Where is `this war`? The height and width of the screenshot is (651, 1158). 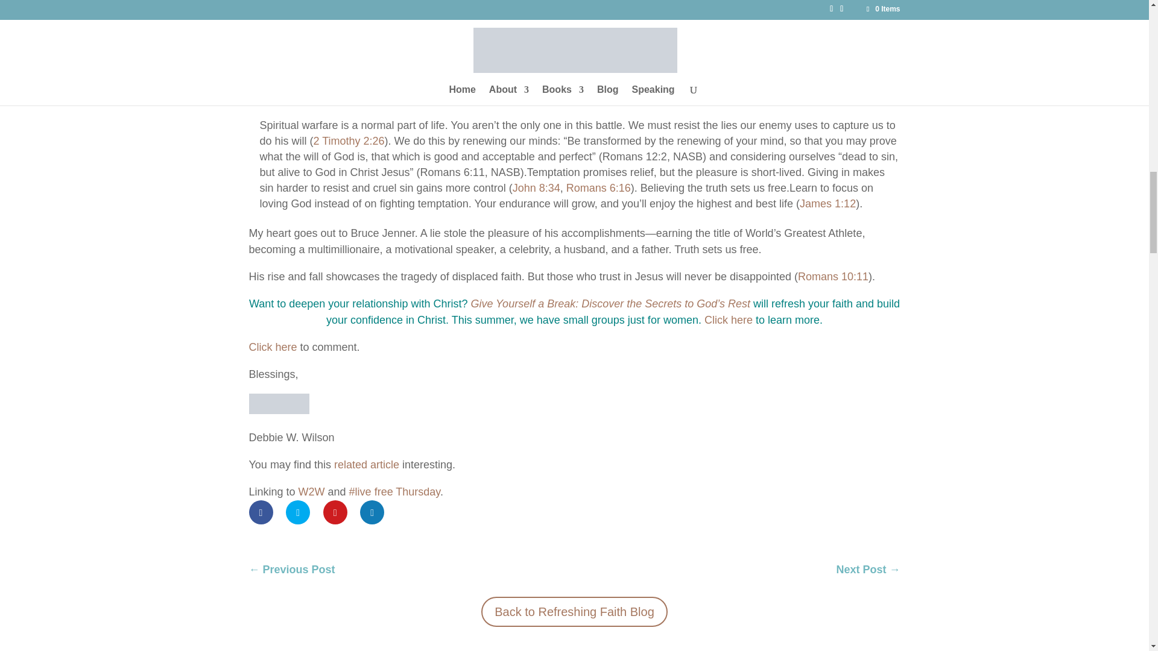
this war is located at coordinates (516, 33).